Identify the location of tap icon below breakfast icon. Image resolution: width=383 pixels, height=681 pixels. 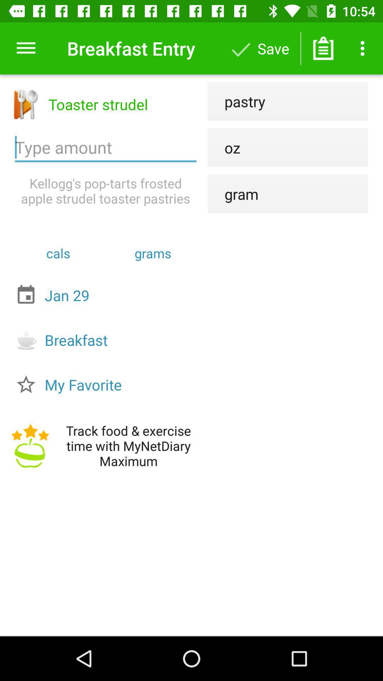
(107, 384).